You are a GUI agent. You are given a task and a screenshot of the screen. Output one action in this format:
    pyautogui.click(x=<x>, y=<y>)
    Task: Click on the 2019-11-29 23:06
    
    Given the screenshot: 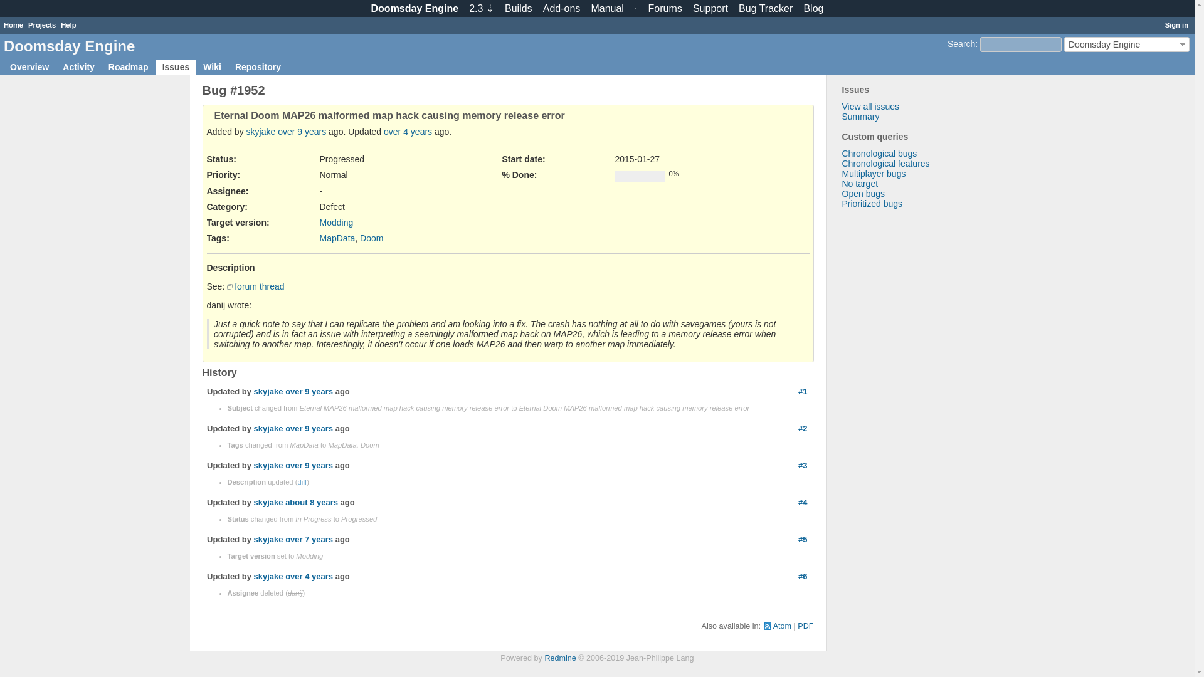 What is the action you would take?
    pyautogui.click(x=309, y=575)
    